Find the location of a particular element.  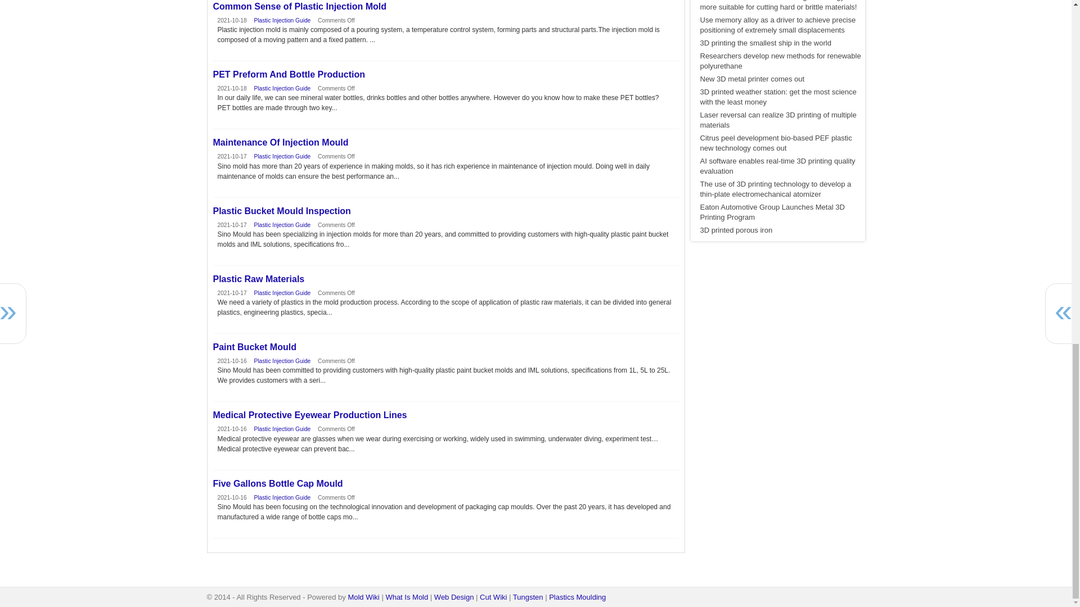

Maintenance Of Injection Mould is located at coordinates (445, 143).